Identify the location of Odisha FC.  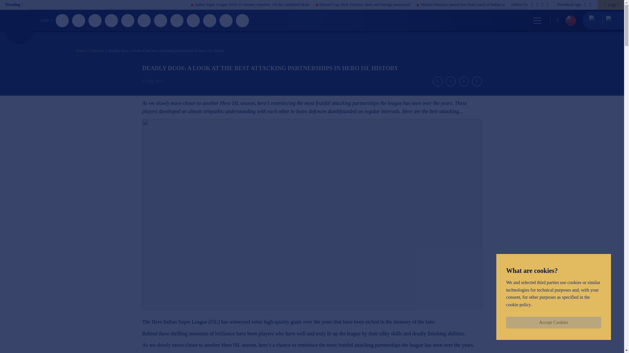
(226, 20).